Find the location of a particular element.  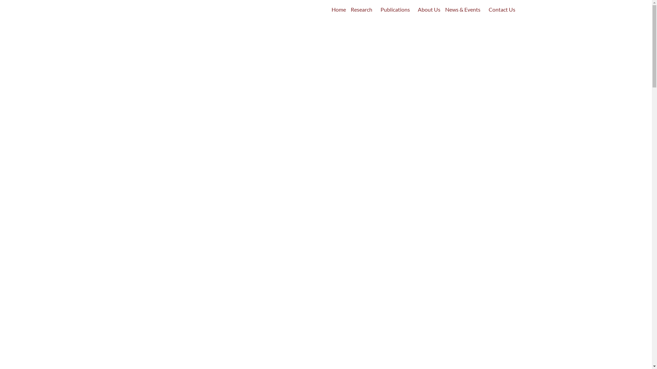

Contact Us is located at coordinates (502, 10).